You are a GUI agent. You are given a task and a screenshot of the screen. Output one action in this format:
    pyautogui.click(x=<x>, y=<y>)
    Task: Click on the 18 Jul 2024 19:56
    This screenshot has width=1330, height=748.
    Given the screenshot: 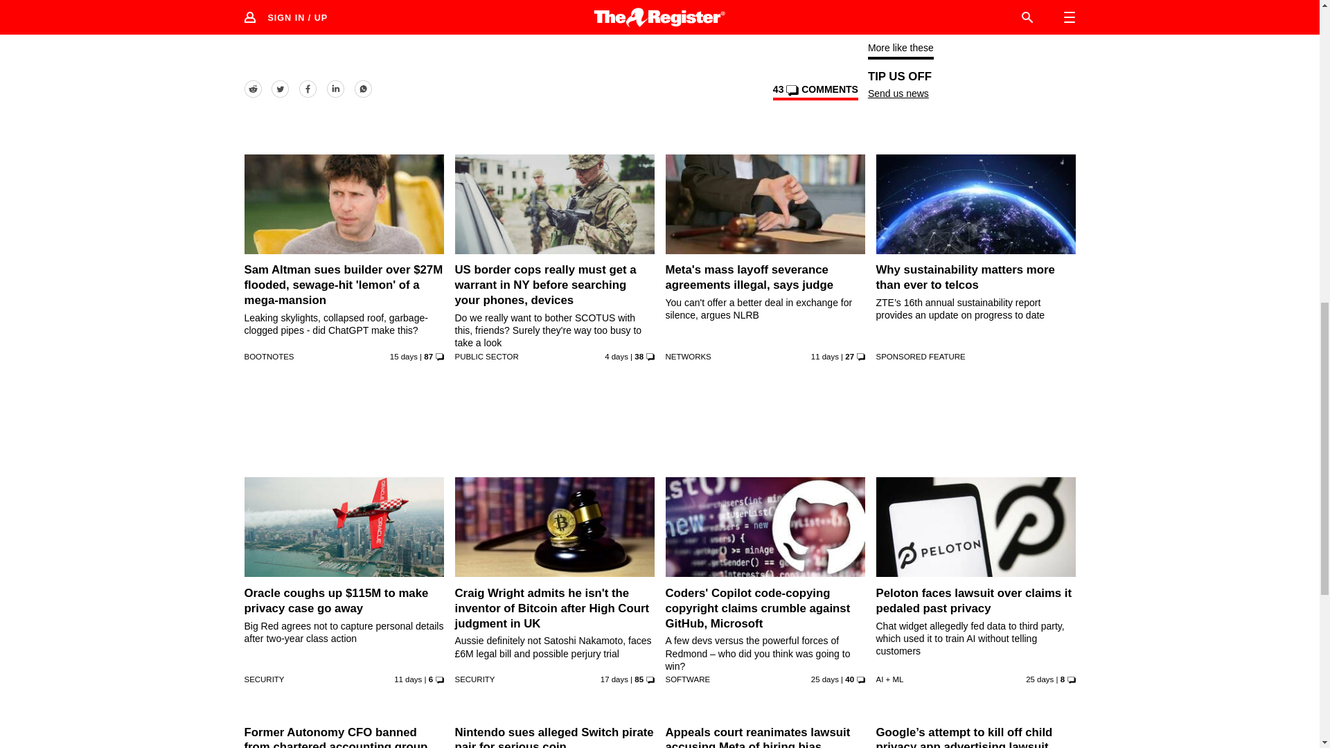 What is the action you would take?
    pyautogui.click(x=403, y=356)
    